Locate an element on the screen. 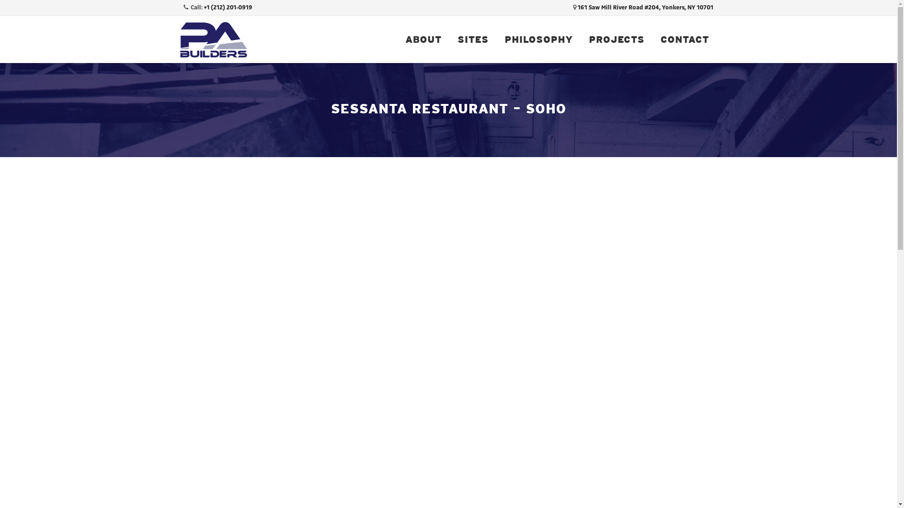 This screenshot has width=904, height=508. Skip to content is located at coordinates (392, 16).